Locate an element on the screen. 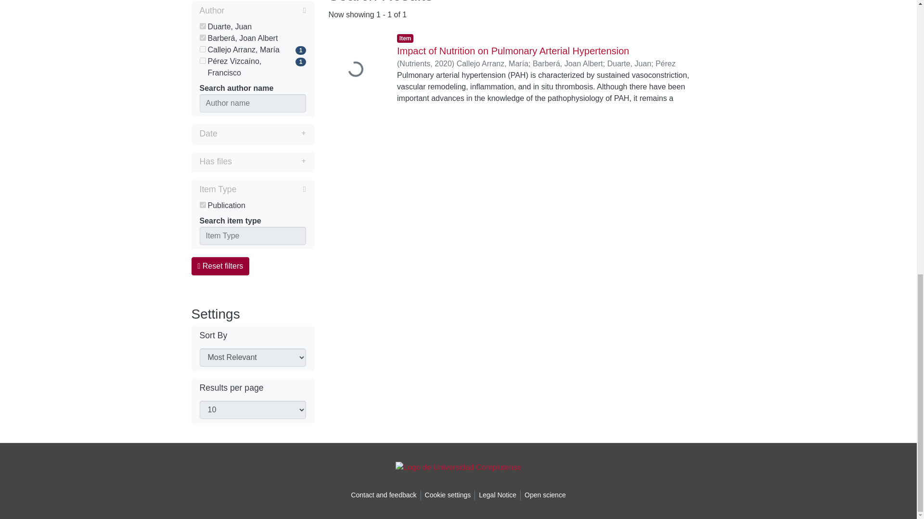 This screenshot has width=924, height=519. on is located at coordinates (202, 26).